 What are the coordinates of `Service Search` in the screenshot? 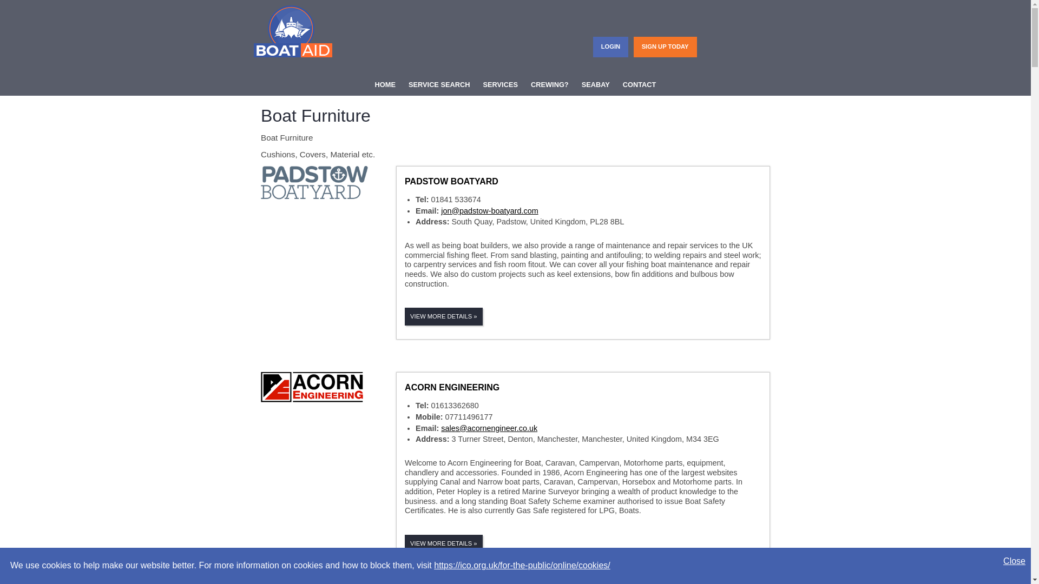 It's located at (439, 85).